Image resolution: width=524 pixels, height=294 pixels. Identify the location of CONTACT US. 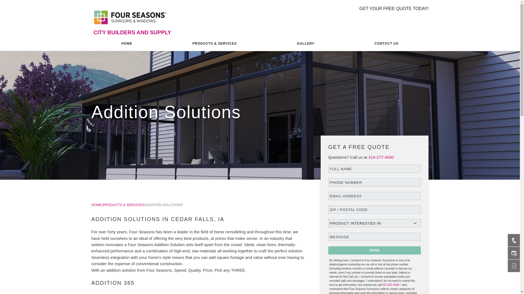
(386, 44).